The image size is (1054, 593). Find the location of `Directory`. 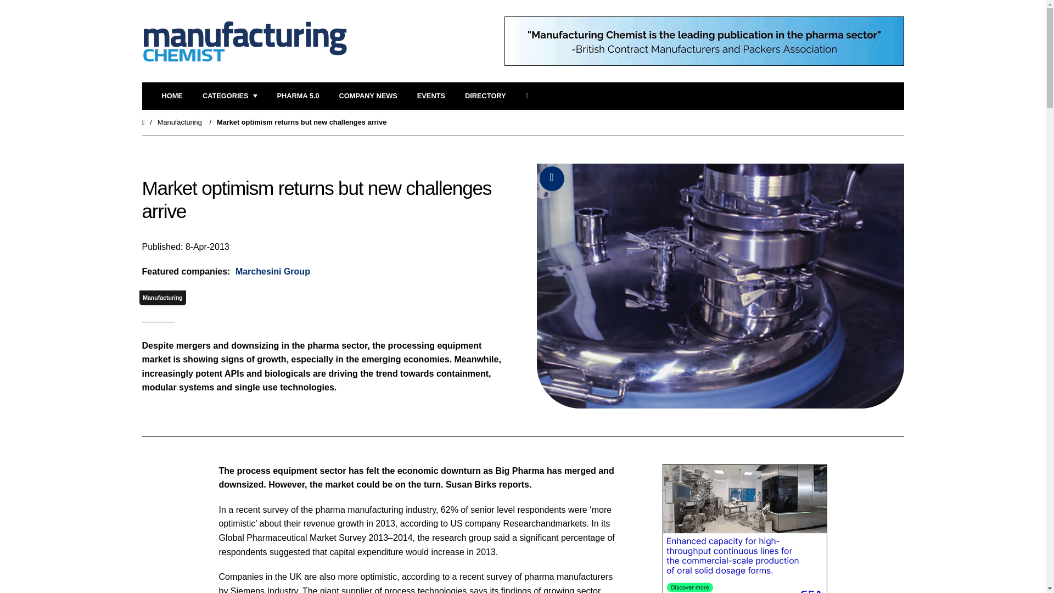

Directory is located at coordinates (485, 96).